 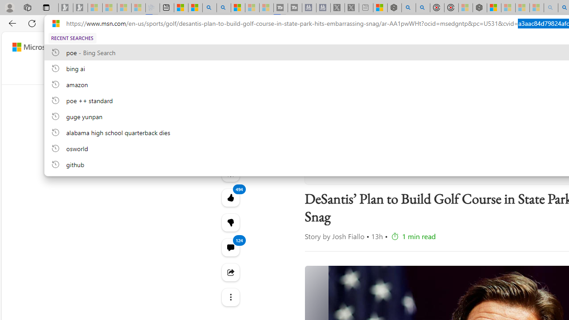 I want to click on NHL, so click(x=408, y=72).